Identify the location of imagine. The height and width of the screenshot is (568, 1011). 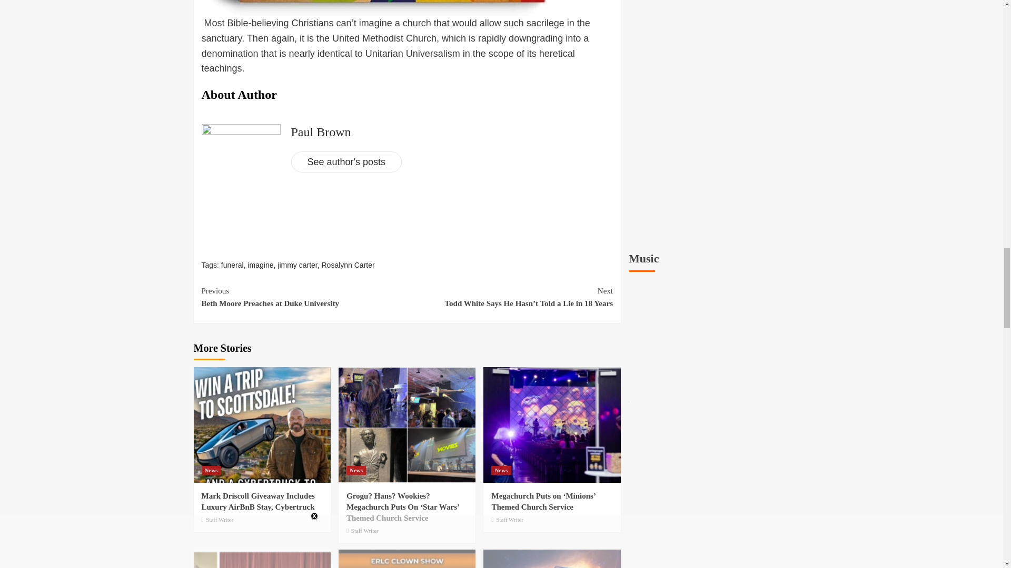
(260, 265).